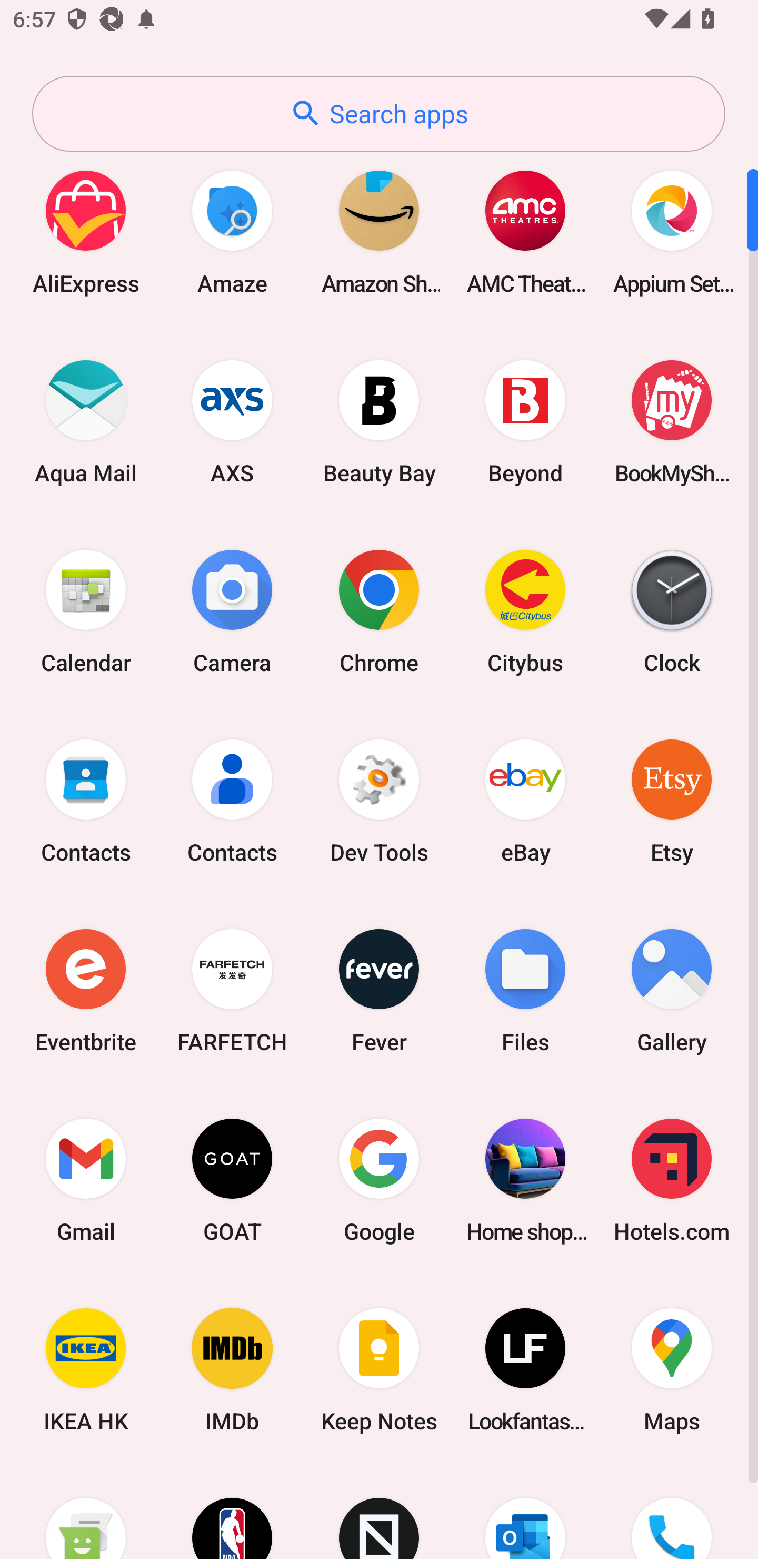 This screenshot has height=1559, width=758. What do you see at coordinates (672, 421) in the screenshot?
I see `BookMyShow` at bounding box center [672, 421].